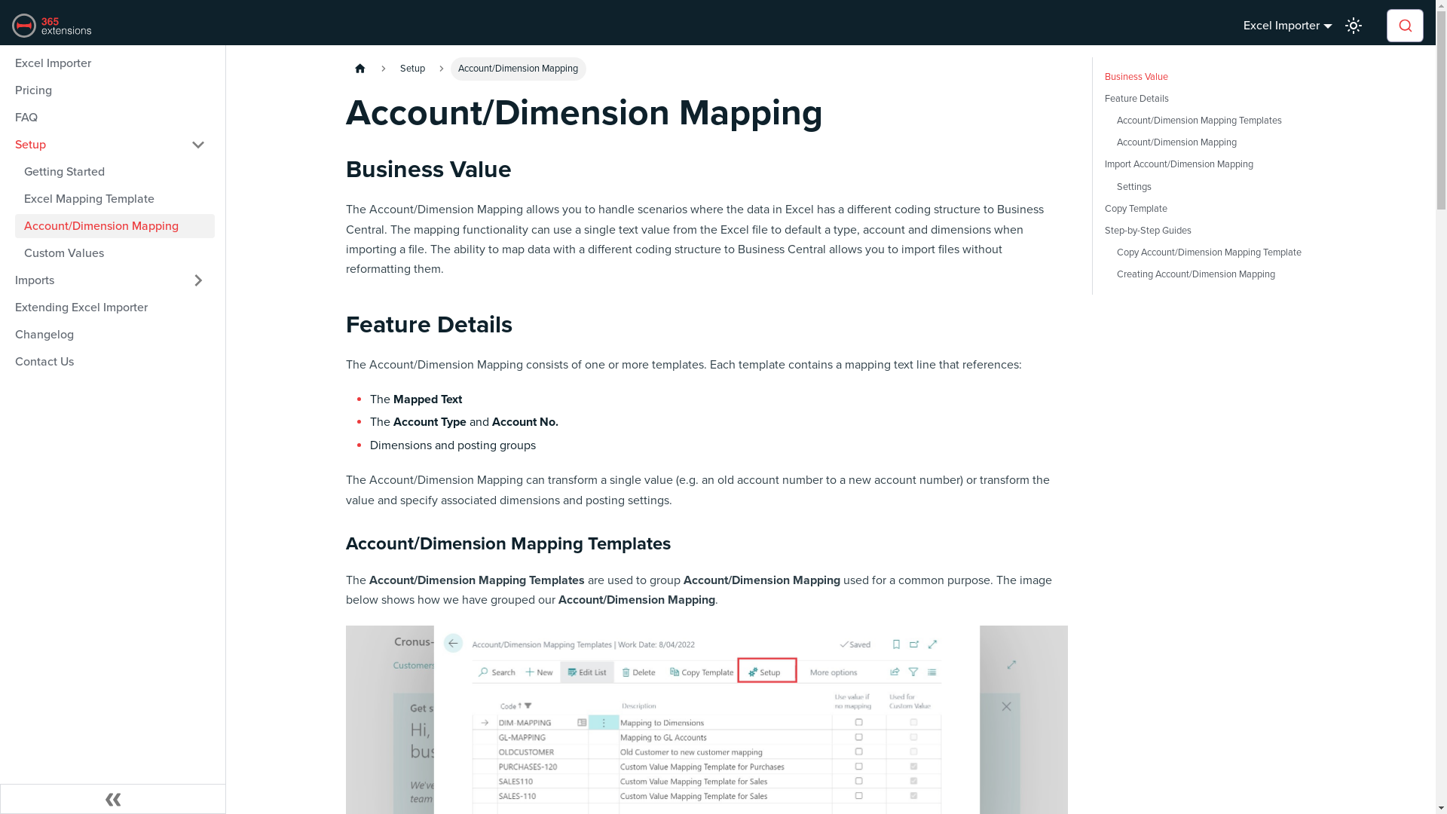  Describe the element at coordinates (1207, 231) in the screenshot. I see `Step-by-Step Guides` at that location.